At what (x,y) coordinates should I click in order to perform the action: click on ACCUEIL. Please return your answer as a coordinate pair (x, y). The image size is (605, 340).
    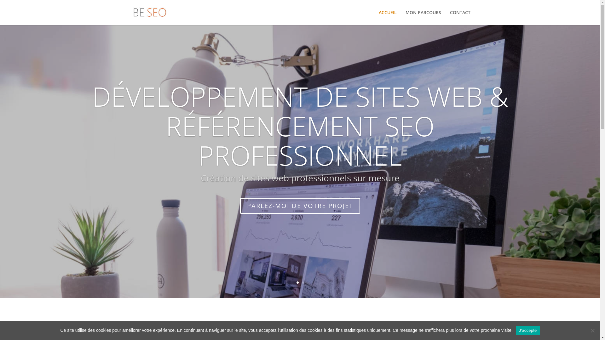
    Looking at the image, I should click on (388, 18).